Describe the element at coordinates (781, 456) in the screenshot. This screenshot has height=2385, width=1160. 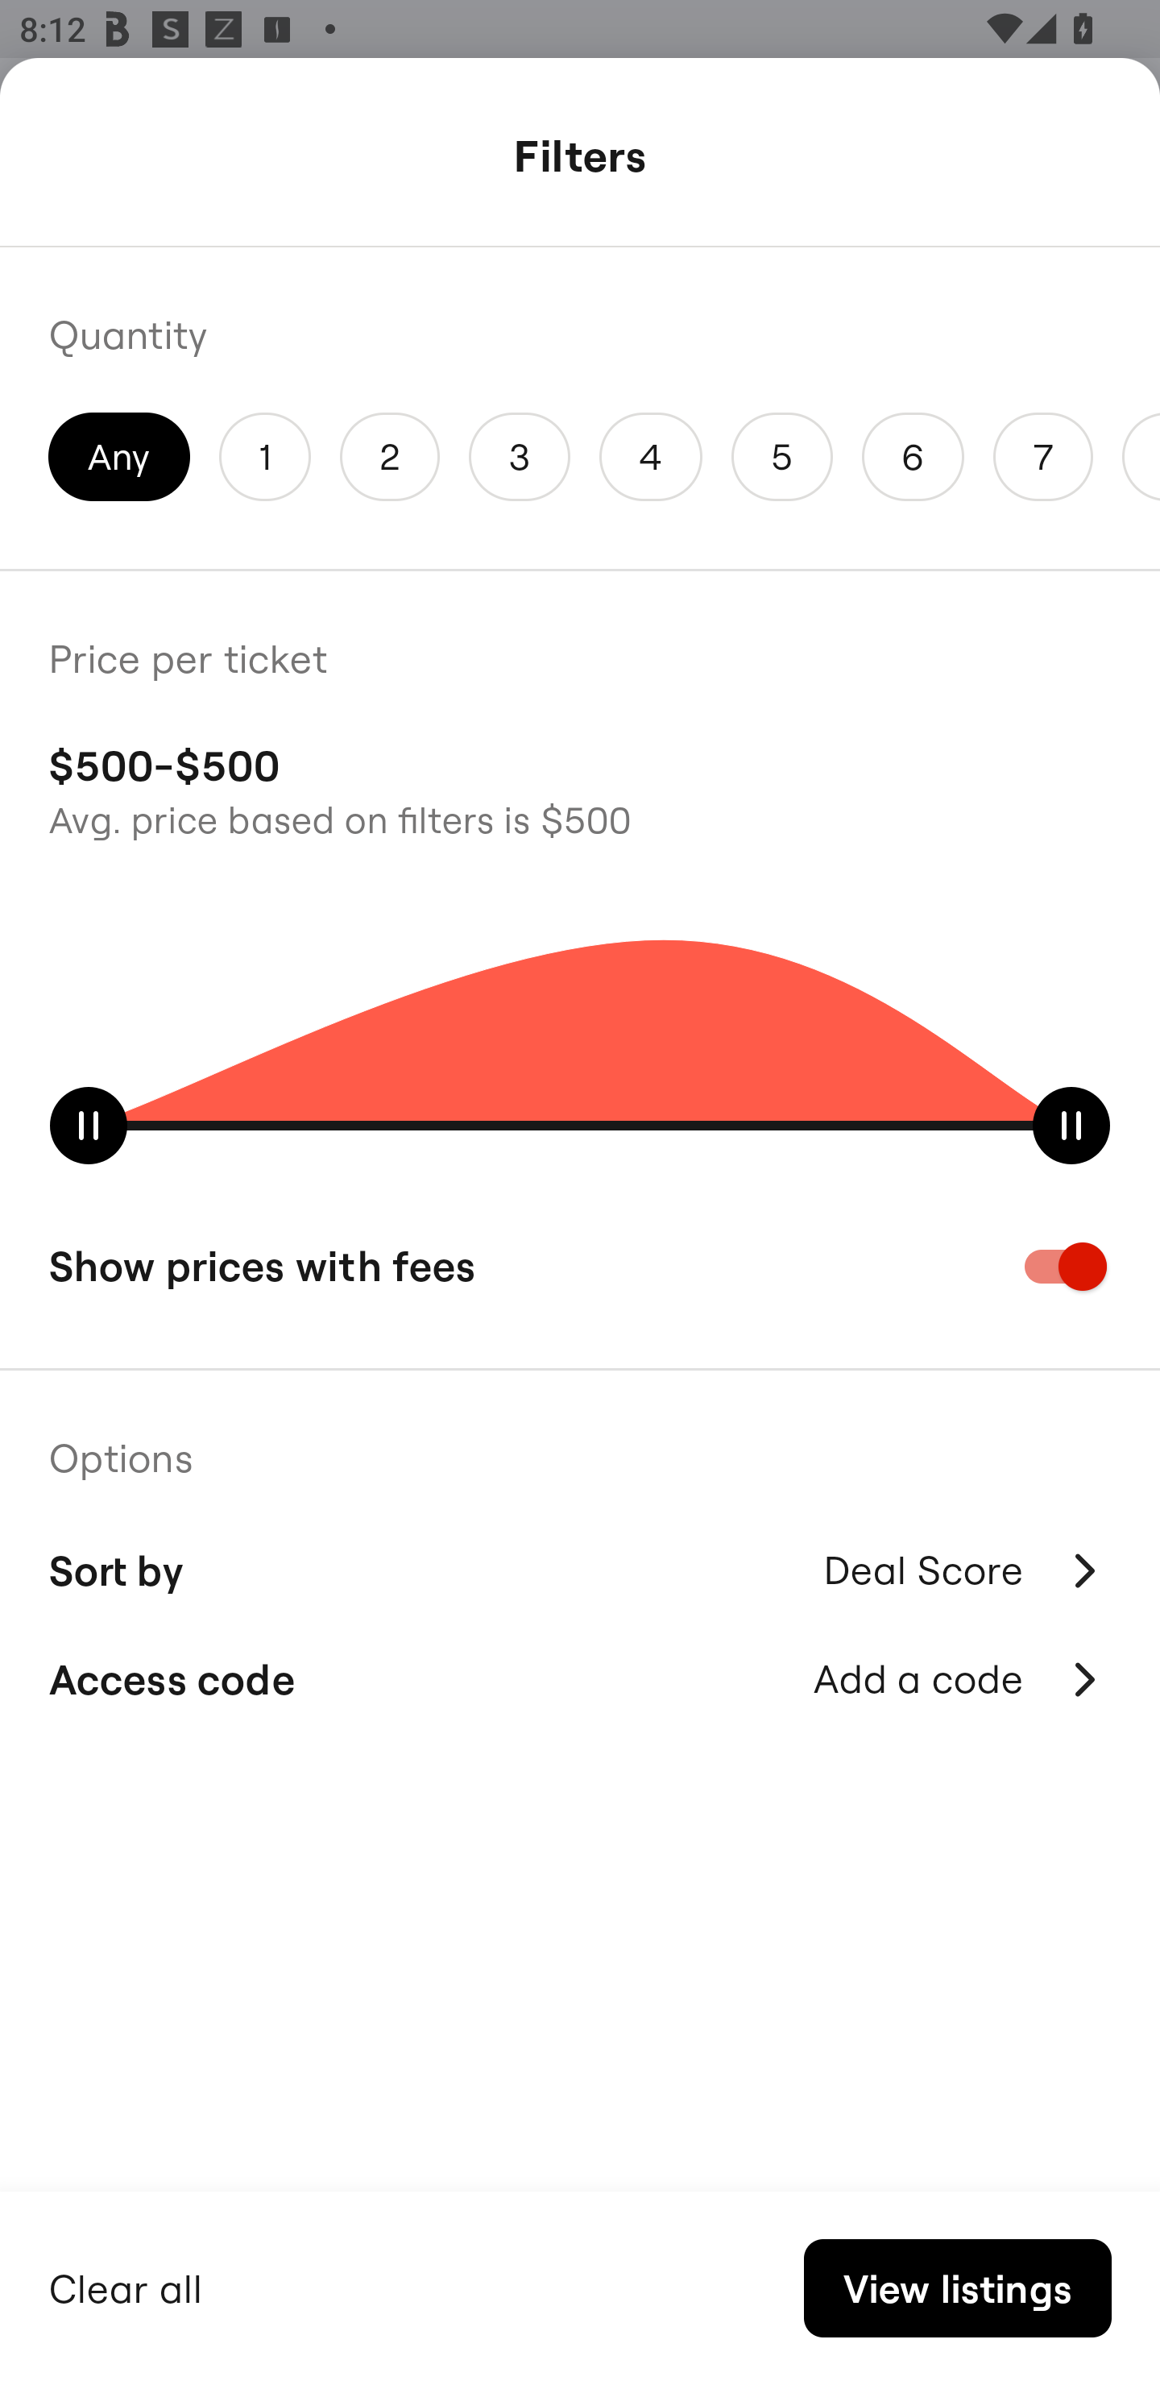
I see `5` at that location.